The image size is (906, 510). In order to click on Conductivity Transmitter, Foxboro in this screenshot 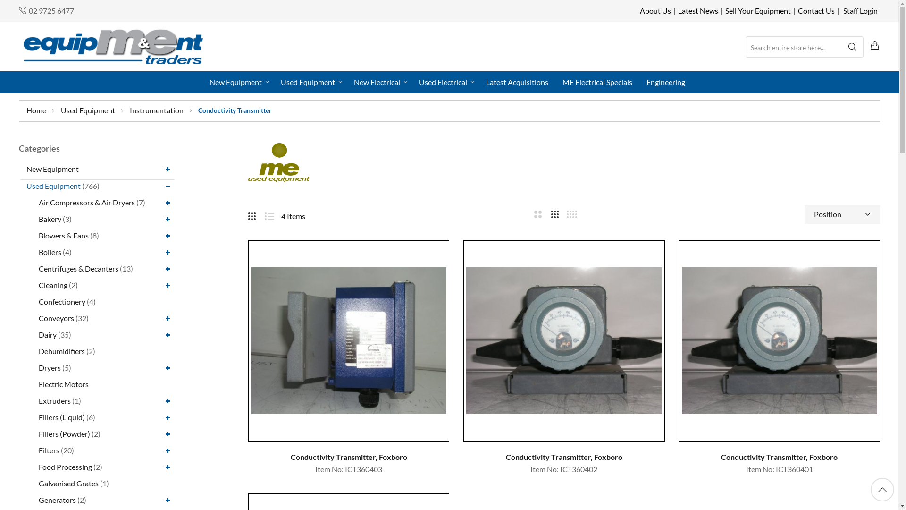, I will do `click(564, 457)`.